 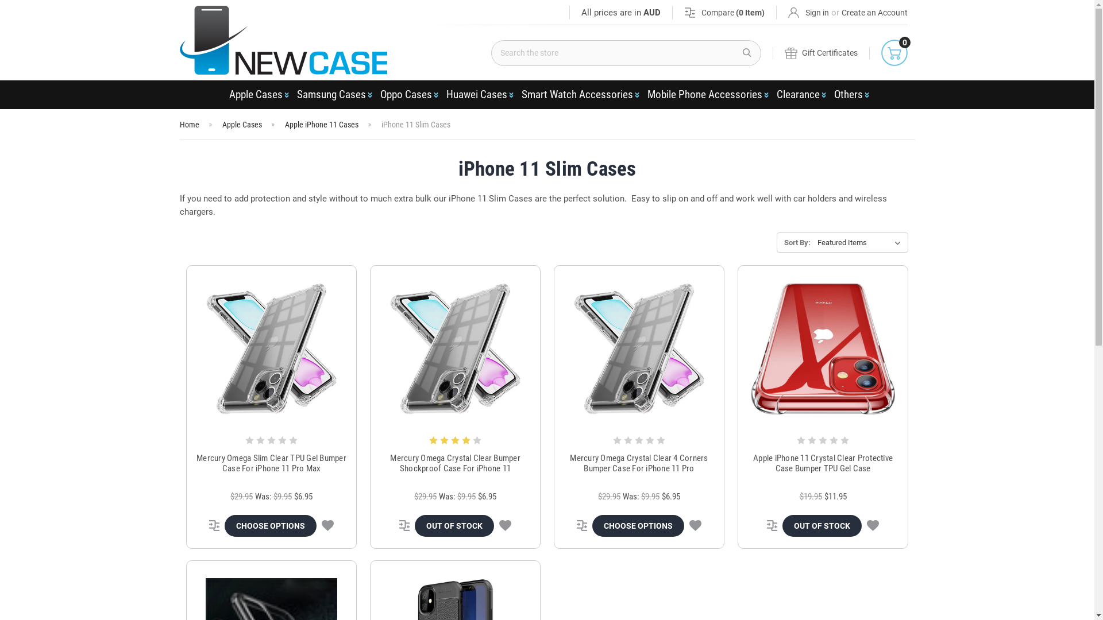 What do you see at coordinates (800, 95) in the screenshot?
I see `Clearance` at bounding box center [800, 95].